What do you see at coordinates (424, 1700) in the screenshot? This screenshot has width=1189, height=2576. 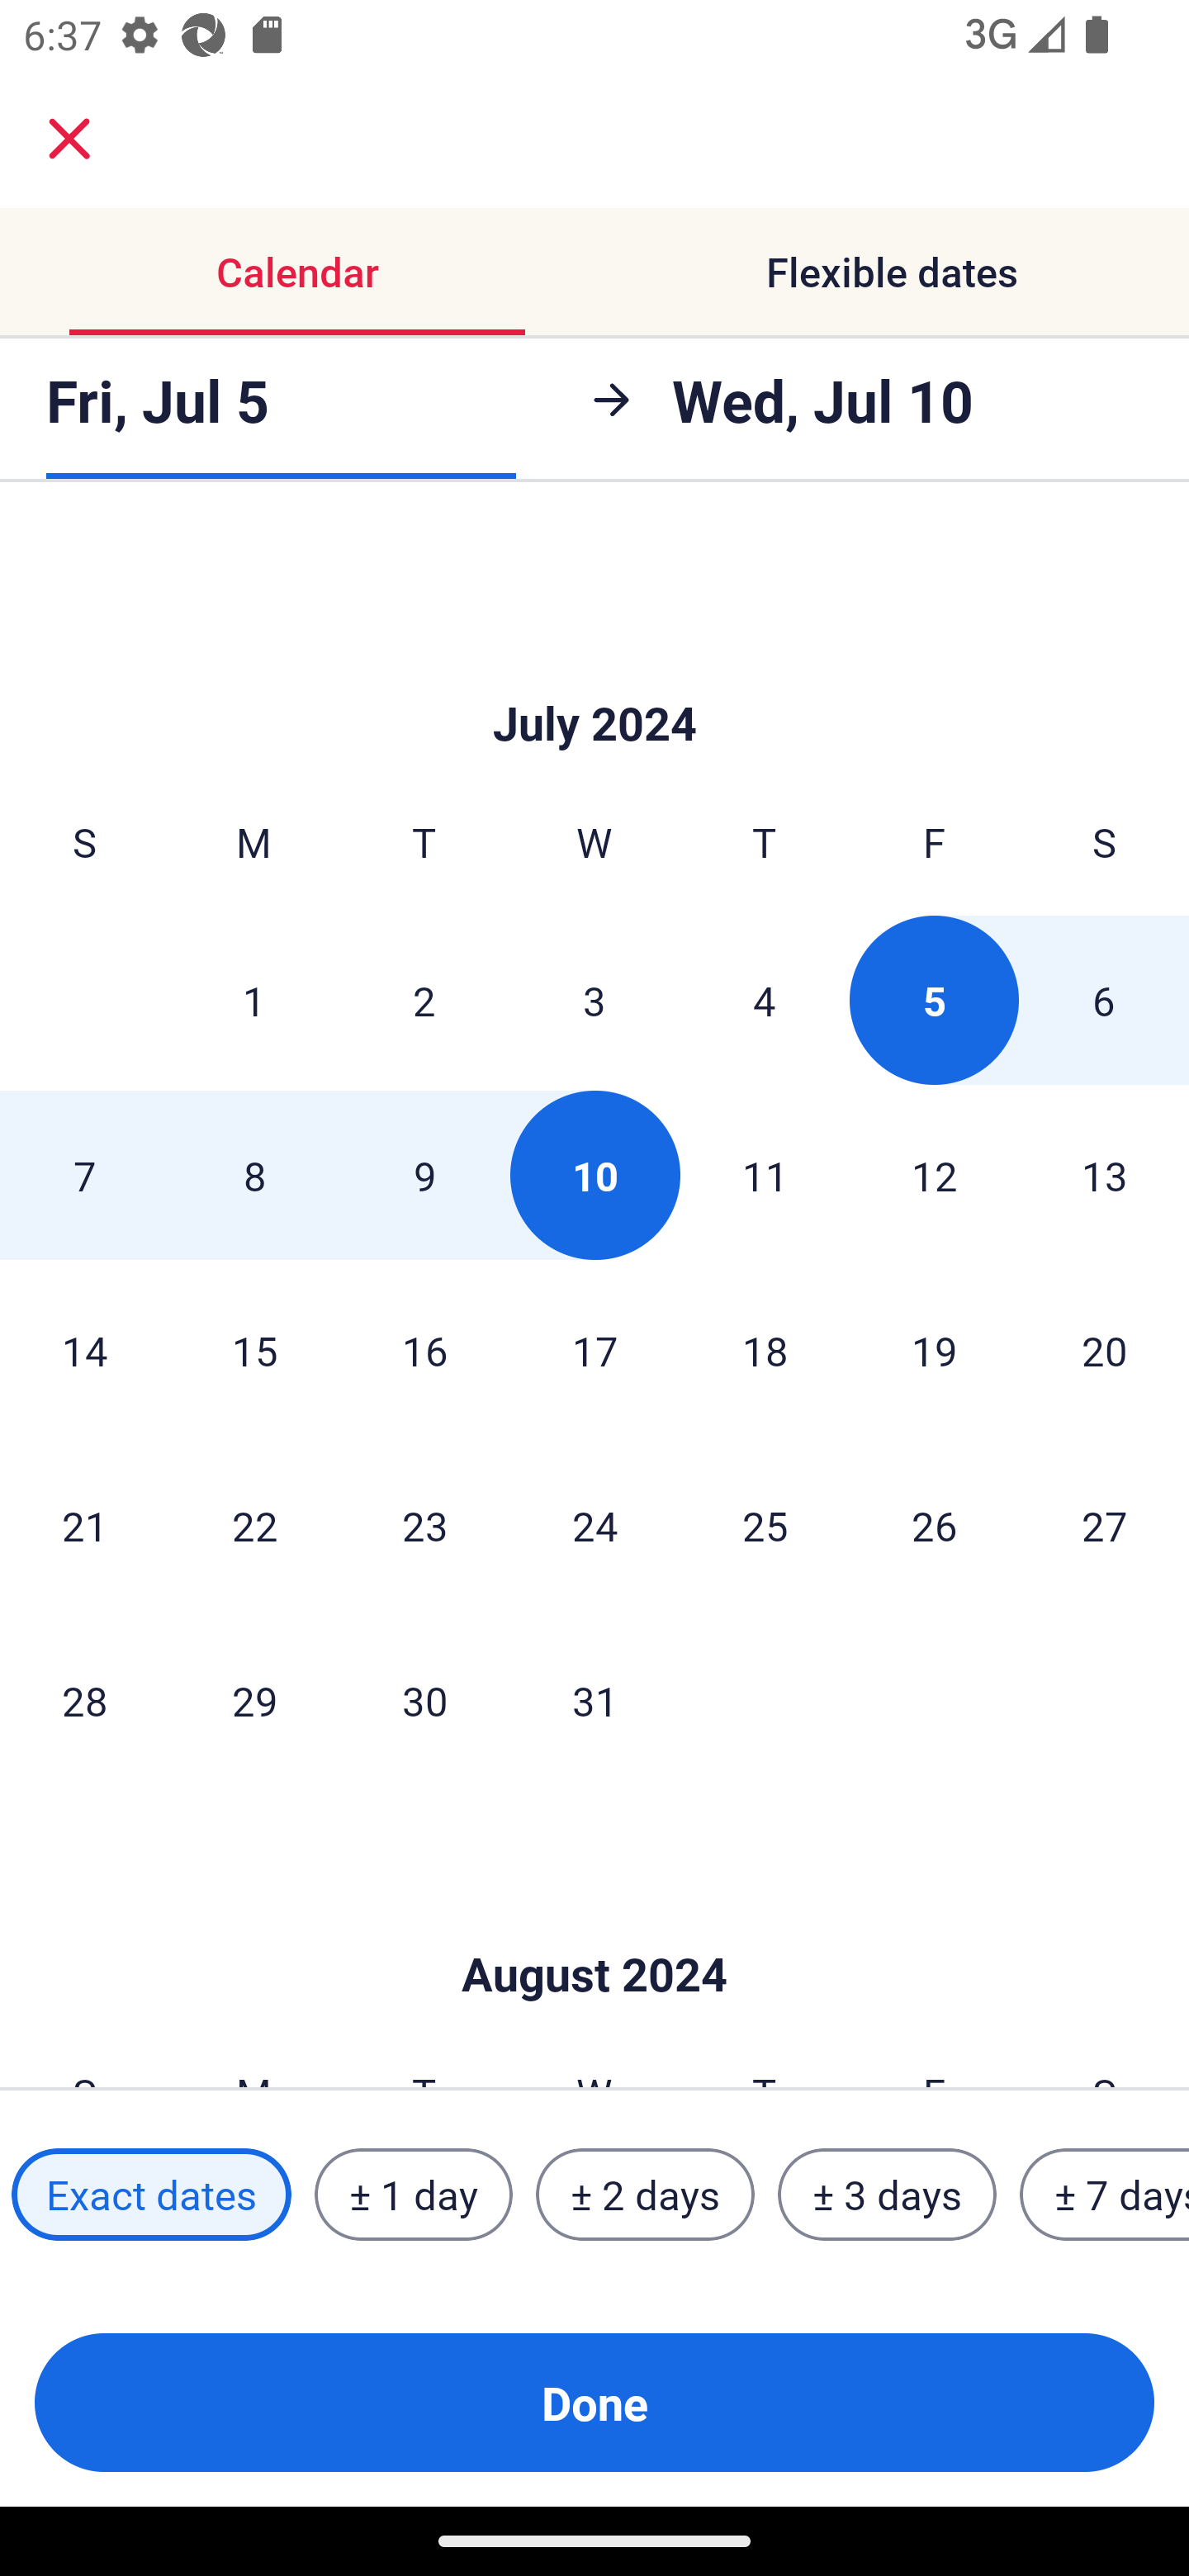 I see `30 Tuesday, July 30, 2024` at bounding box center [424, 1700].